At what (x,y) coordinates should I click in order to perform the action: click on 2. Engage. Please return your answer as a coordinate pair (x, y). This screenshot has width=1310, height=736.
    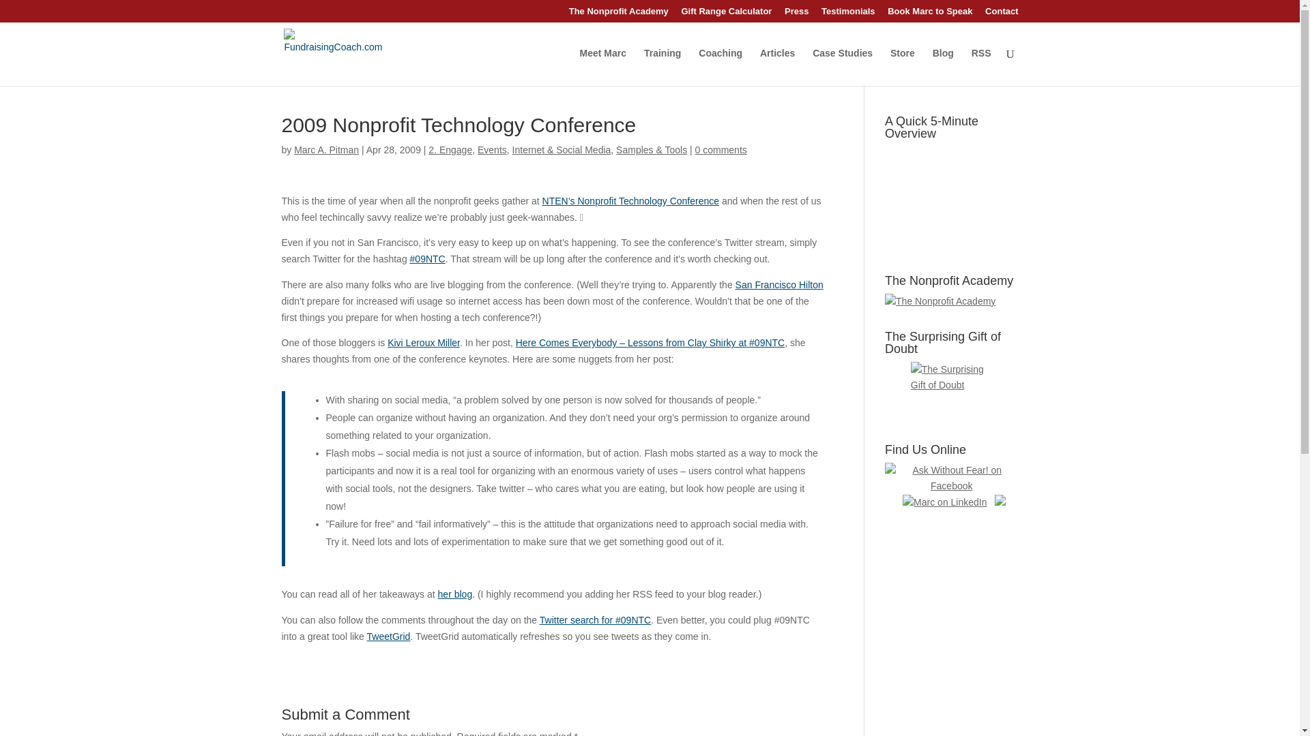
    Looking at the image, I should click on (450, 149).